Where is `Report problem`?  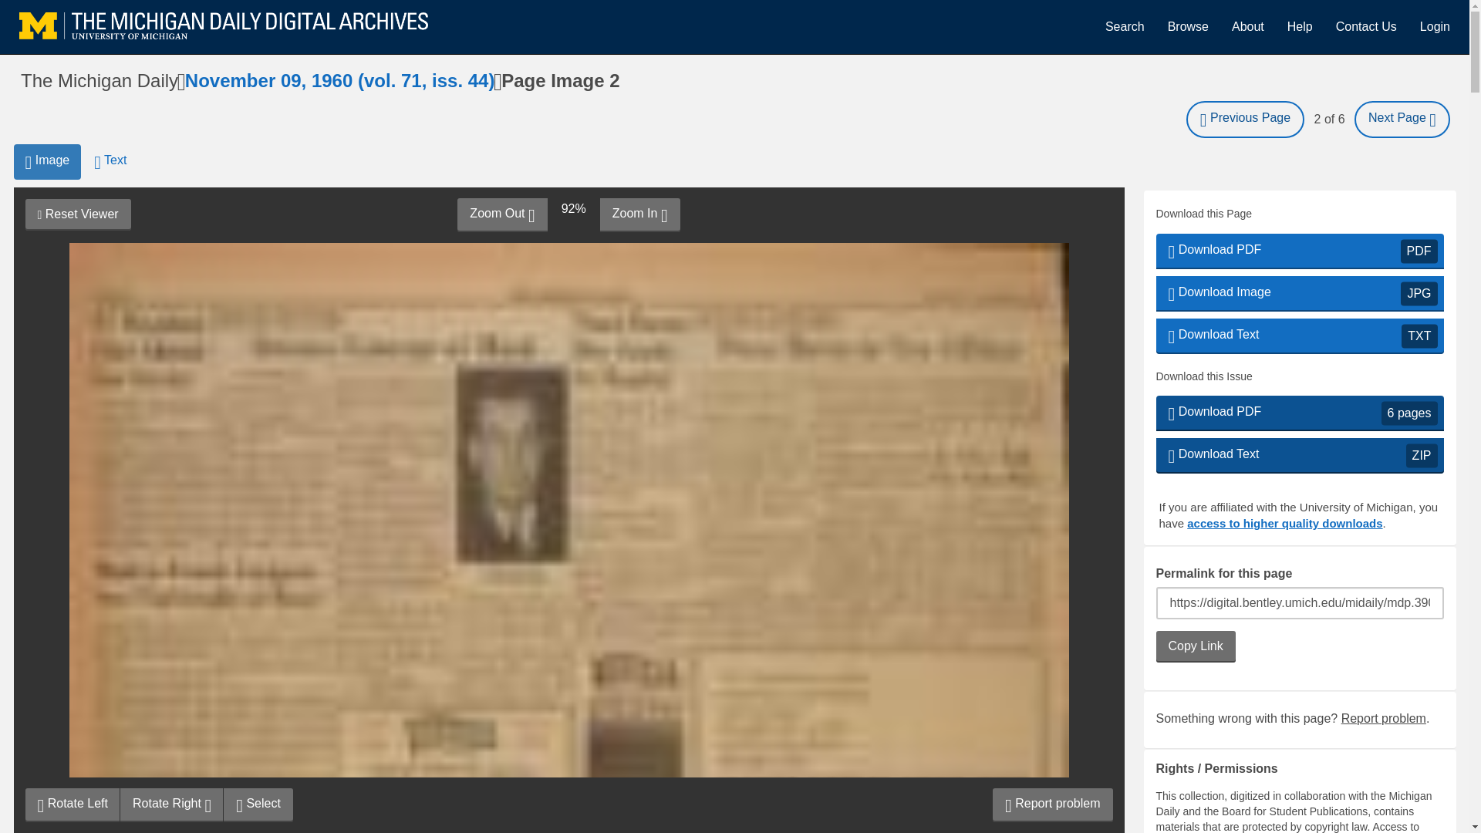 Report problem is located at coordinates (639, 215).